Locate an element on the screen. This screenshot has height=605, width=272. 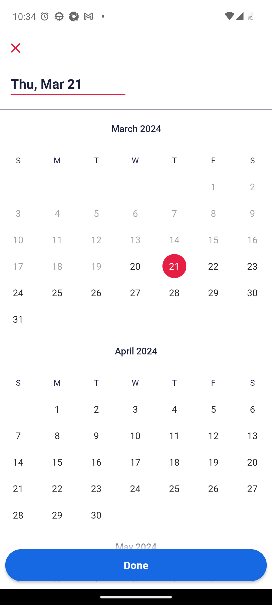
17 Wed, Apr 17, Not Selected is located at coordinates (135, 462).